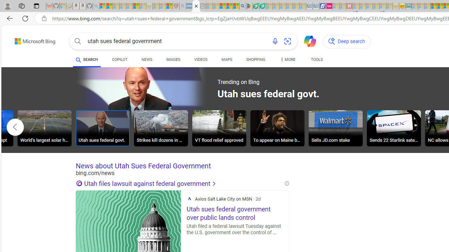  I want to click on Sends 22 Starlink satellites, so click(394, 129).